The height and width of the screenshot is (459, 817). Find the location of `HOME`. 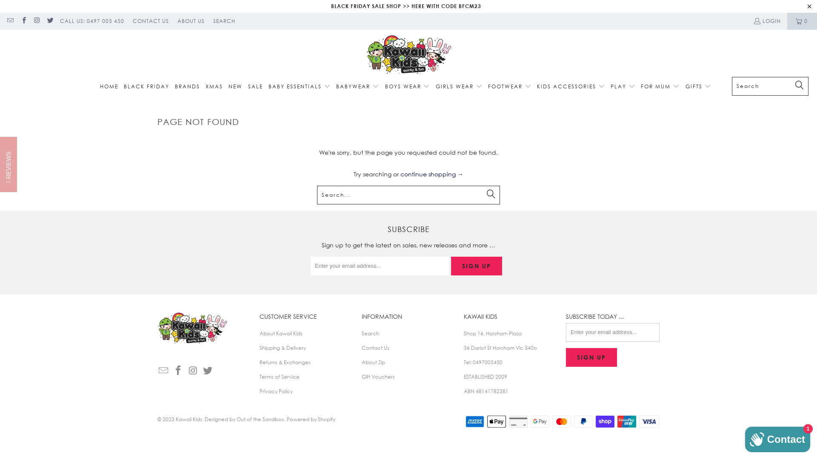

HOME is located at coordinates (109, 87).